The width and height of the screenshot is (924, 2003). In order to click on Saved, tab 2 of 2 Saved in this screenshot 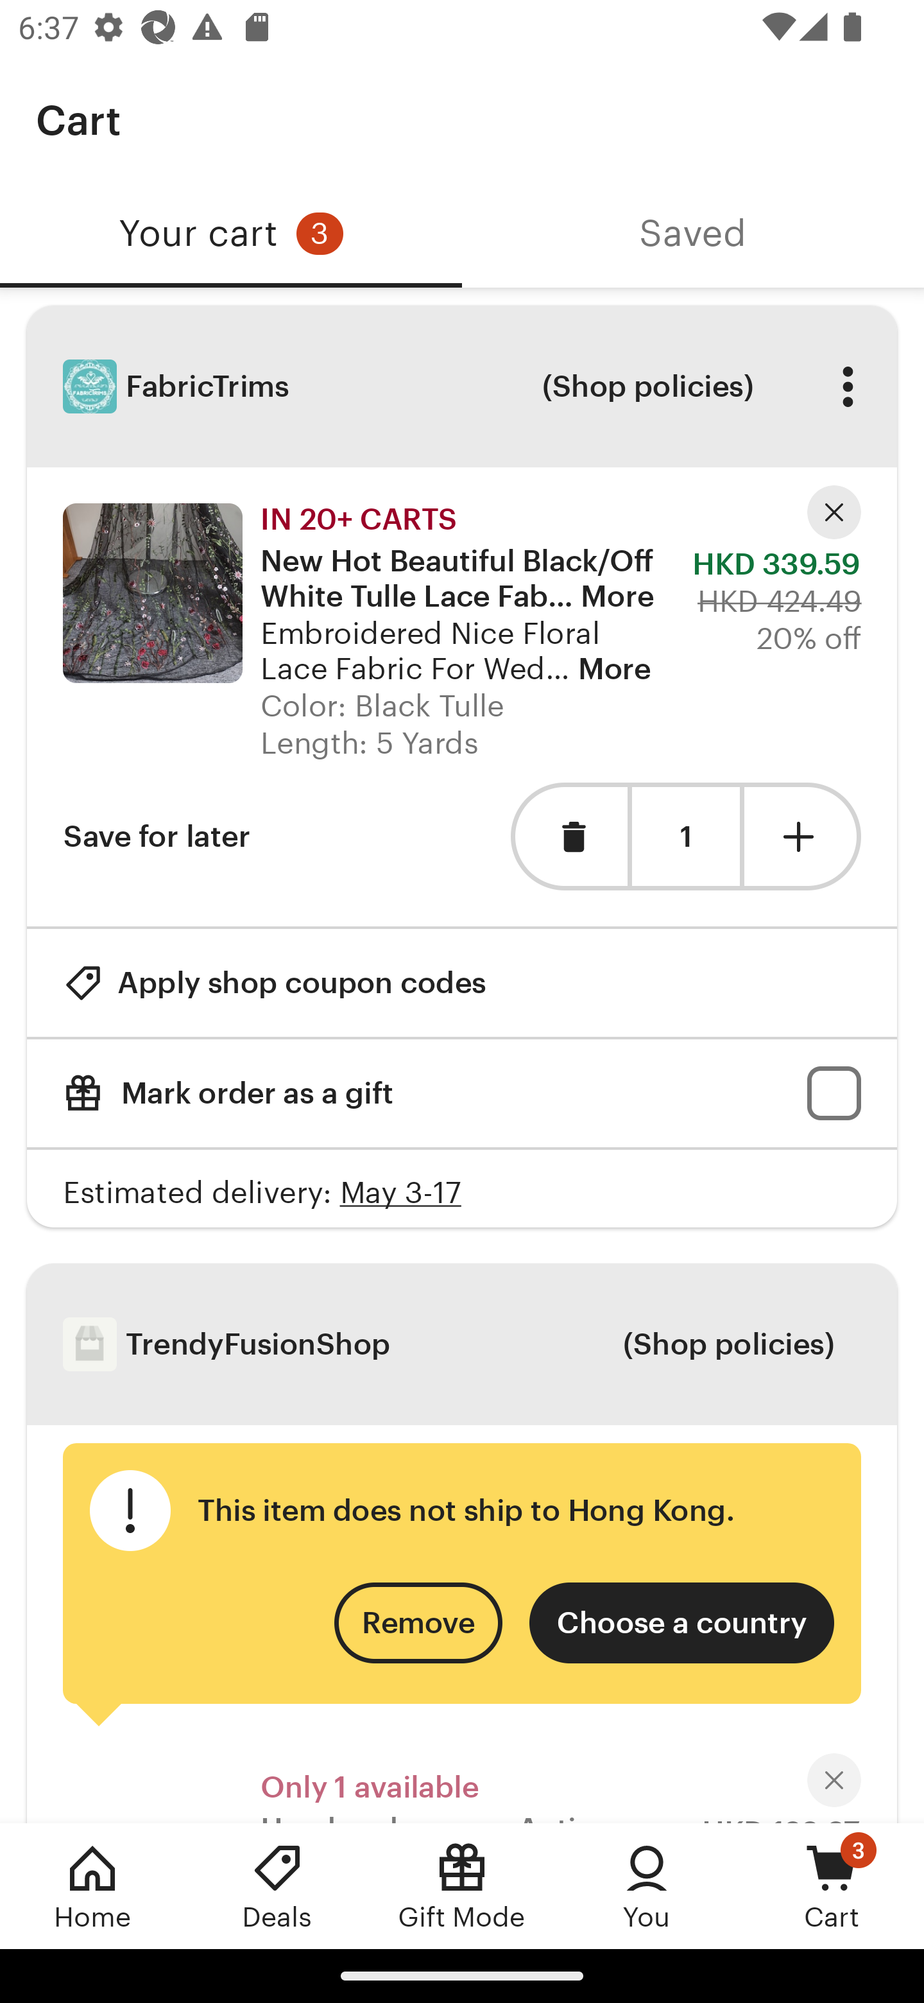, I will do `click(693, 234)`.